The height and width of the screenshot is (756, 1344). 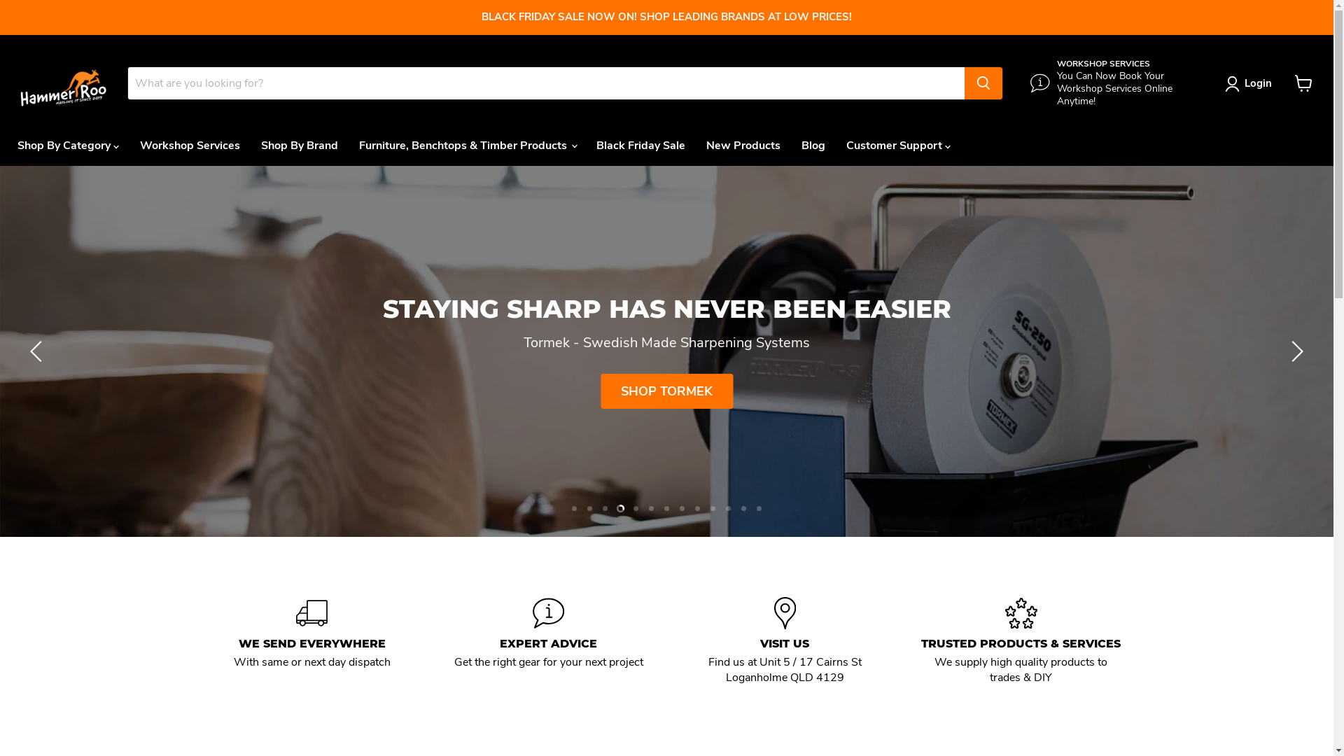 I want to click on Slide 5, so click(x=636, y=568).